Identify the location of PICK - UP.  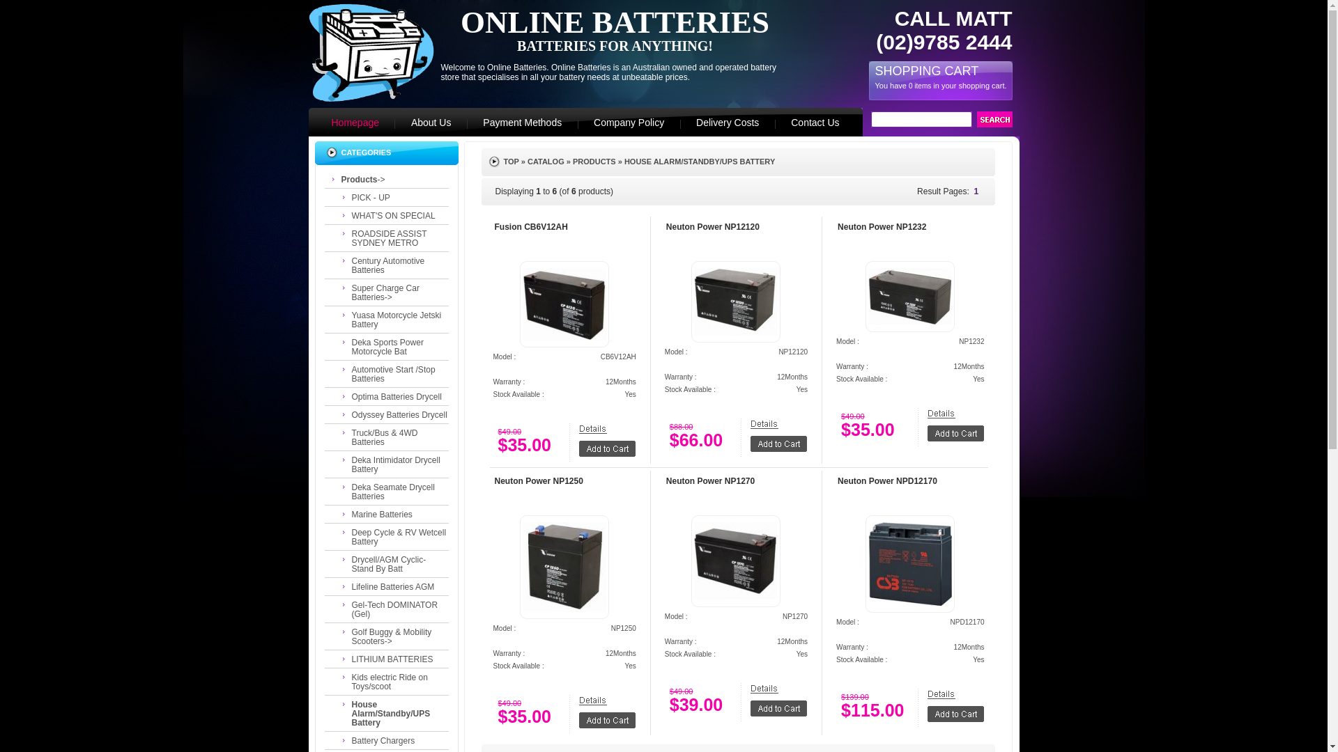
(392, 197).